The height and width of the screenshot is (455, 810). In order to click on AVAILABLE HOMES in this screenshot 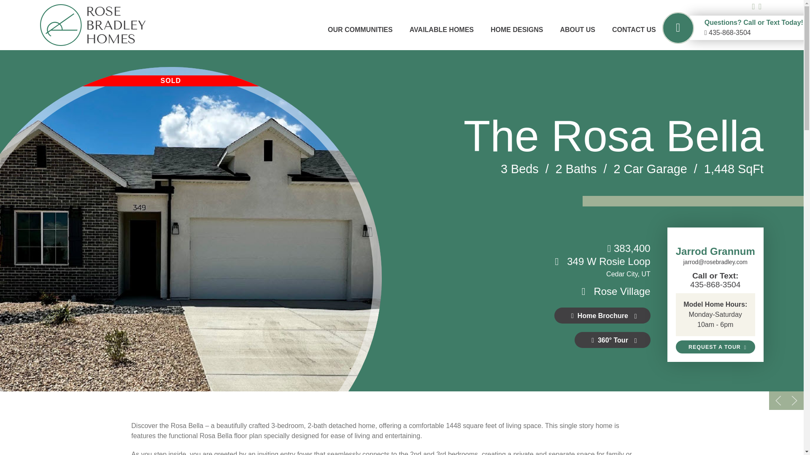, I will do `click(441, 29)`.